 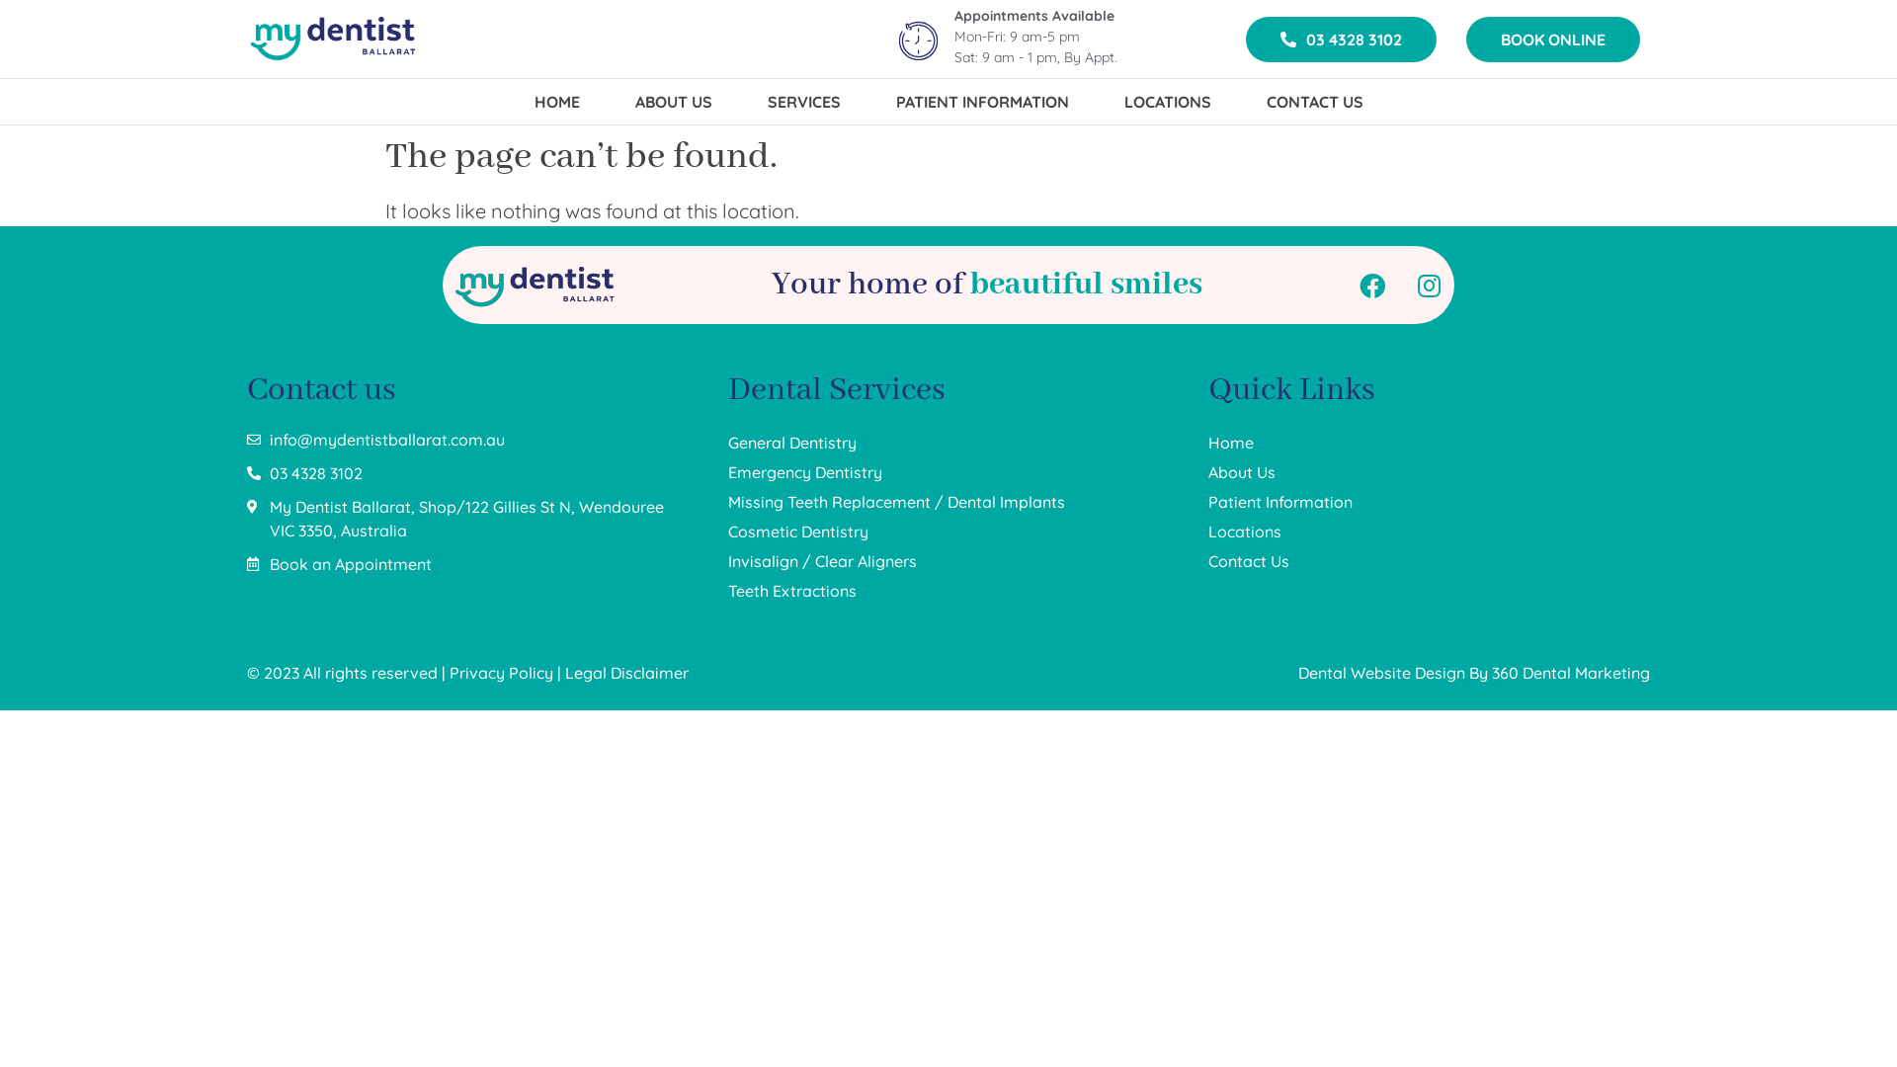 What do you see at coordinates (1395, 673) in the screenshot?
I see `Dental Website Design By` at bounding box center [1395, 673].